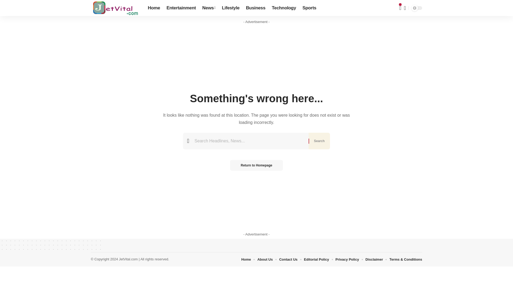 Image resolution: width=513 pixels, height=289 pixels. Describe the element at coordinates (181, 8) in the screenshot. I see `Entertainment` at that location.